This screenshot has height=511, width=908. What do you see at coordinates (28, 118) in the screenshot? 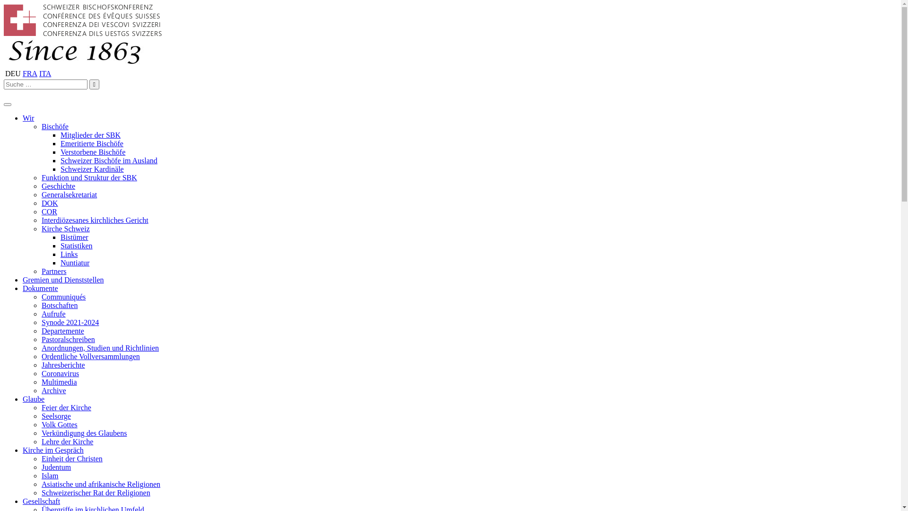
I see `Wir` at bounding box center [28, 118].